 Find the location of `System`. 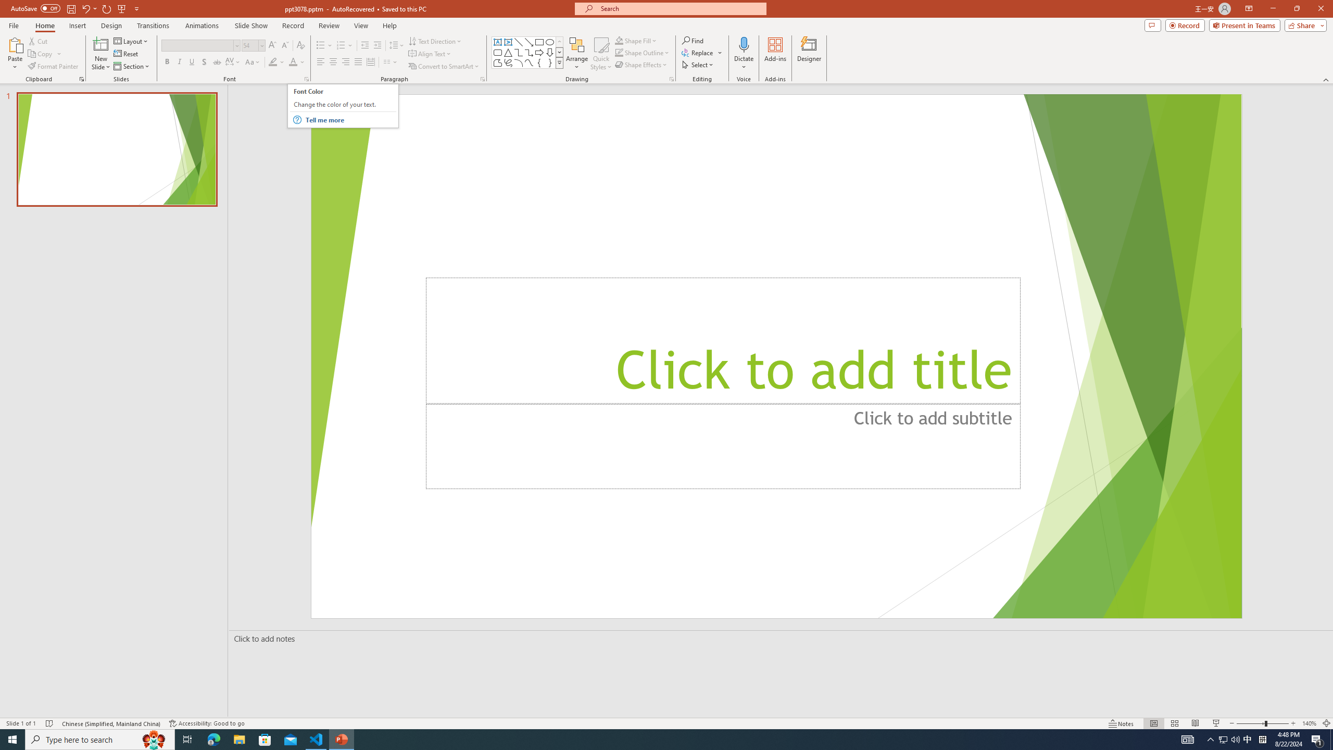

System is located at coordinates (6, 5).